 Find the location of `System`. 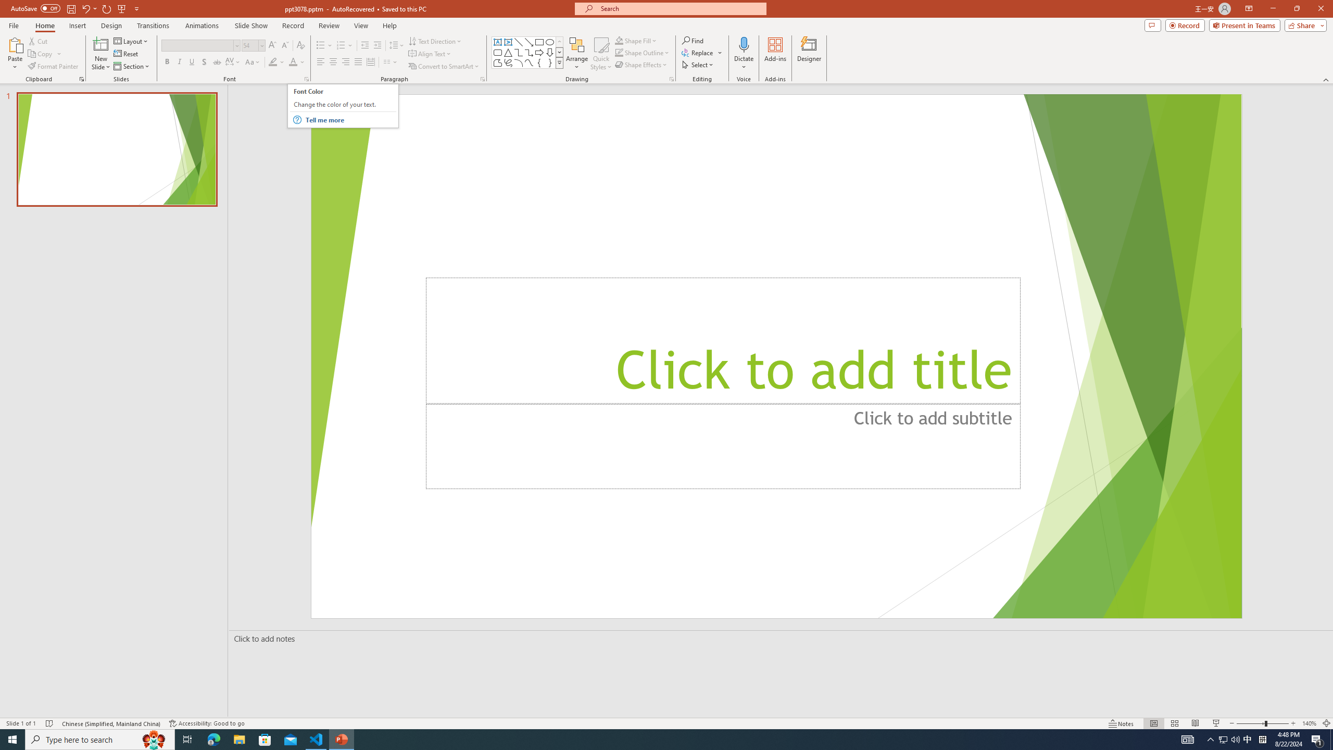

System is located at coordinates (6, 5).